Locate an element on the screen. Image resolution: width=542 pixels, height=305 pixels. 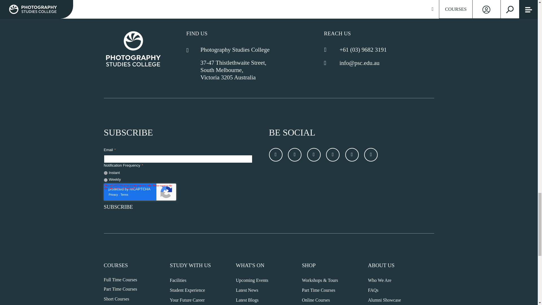
Weekly is located at coordinates (106, 180).